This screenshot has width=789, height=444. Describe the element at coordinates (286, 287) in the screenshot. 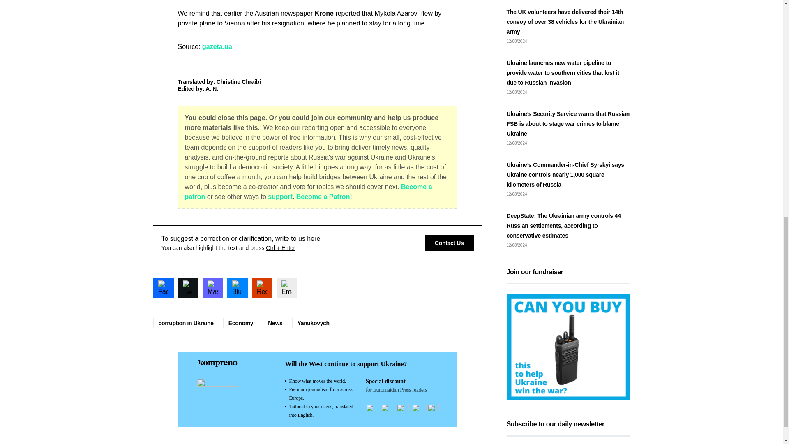

I see `Share to Email` at that location.